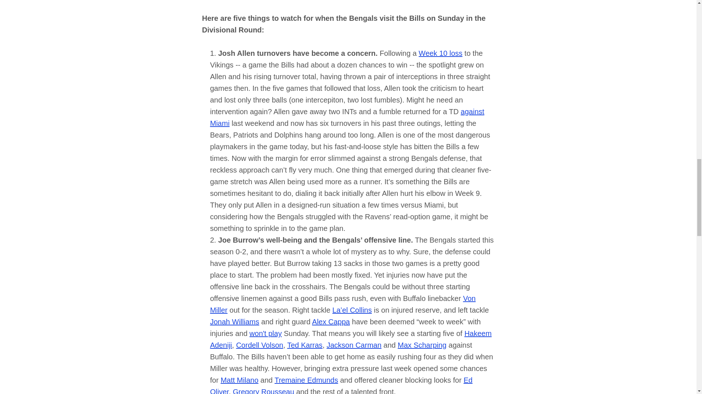 Image resolution: width=702 pixels, height=394 pixels. I want to click on Jackson Carman, so click(354, 345).